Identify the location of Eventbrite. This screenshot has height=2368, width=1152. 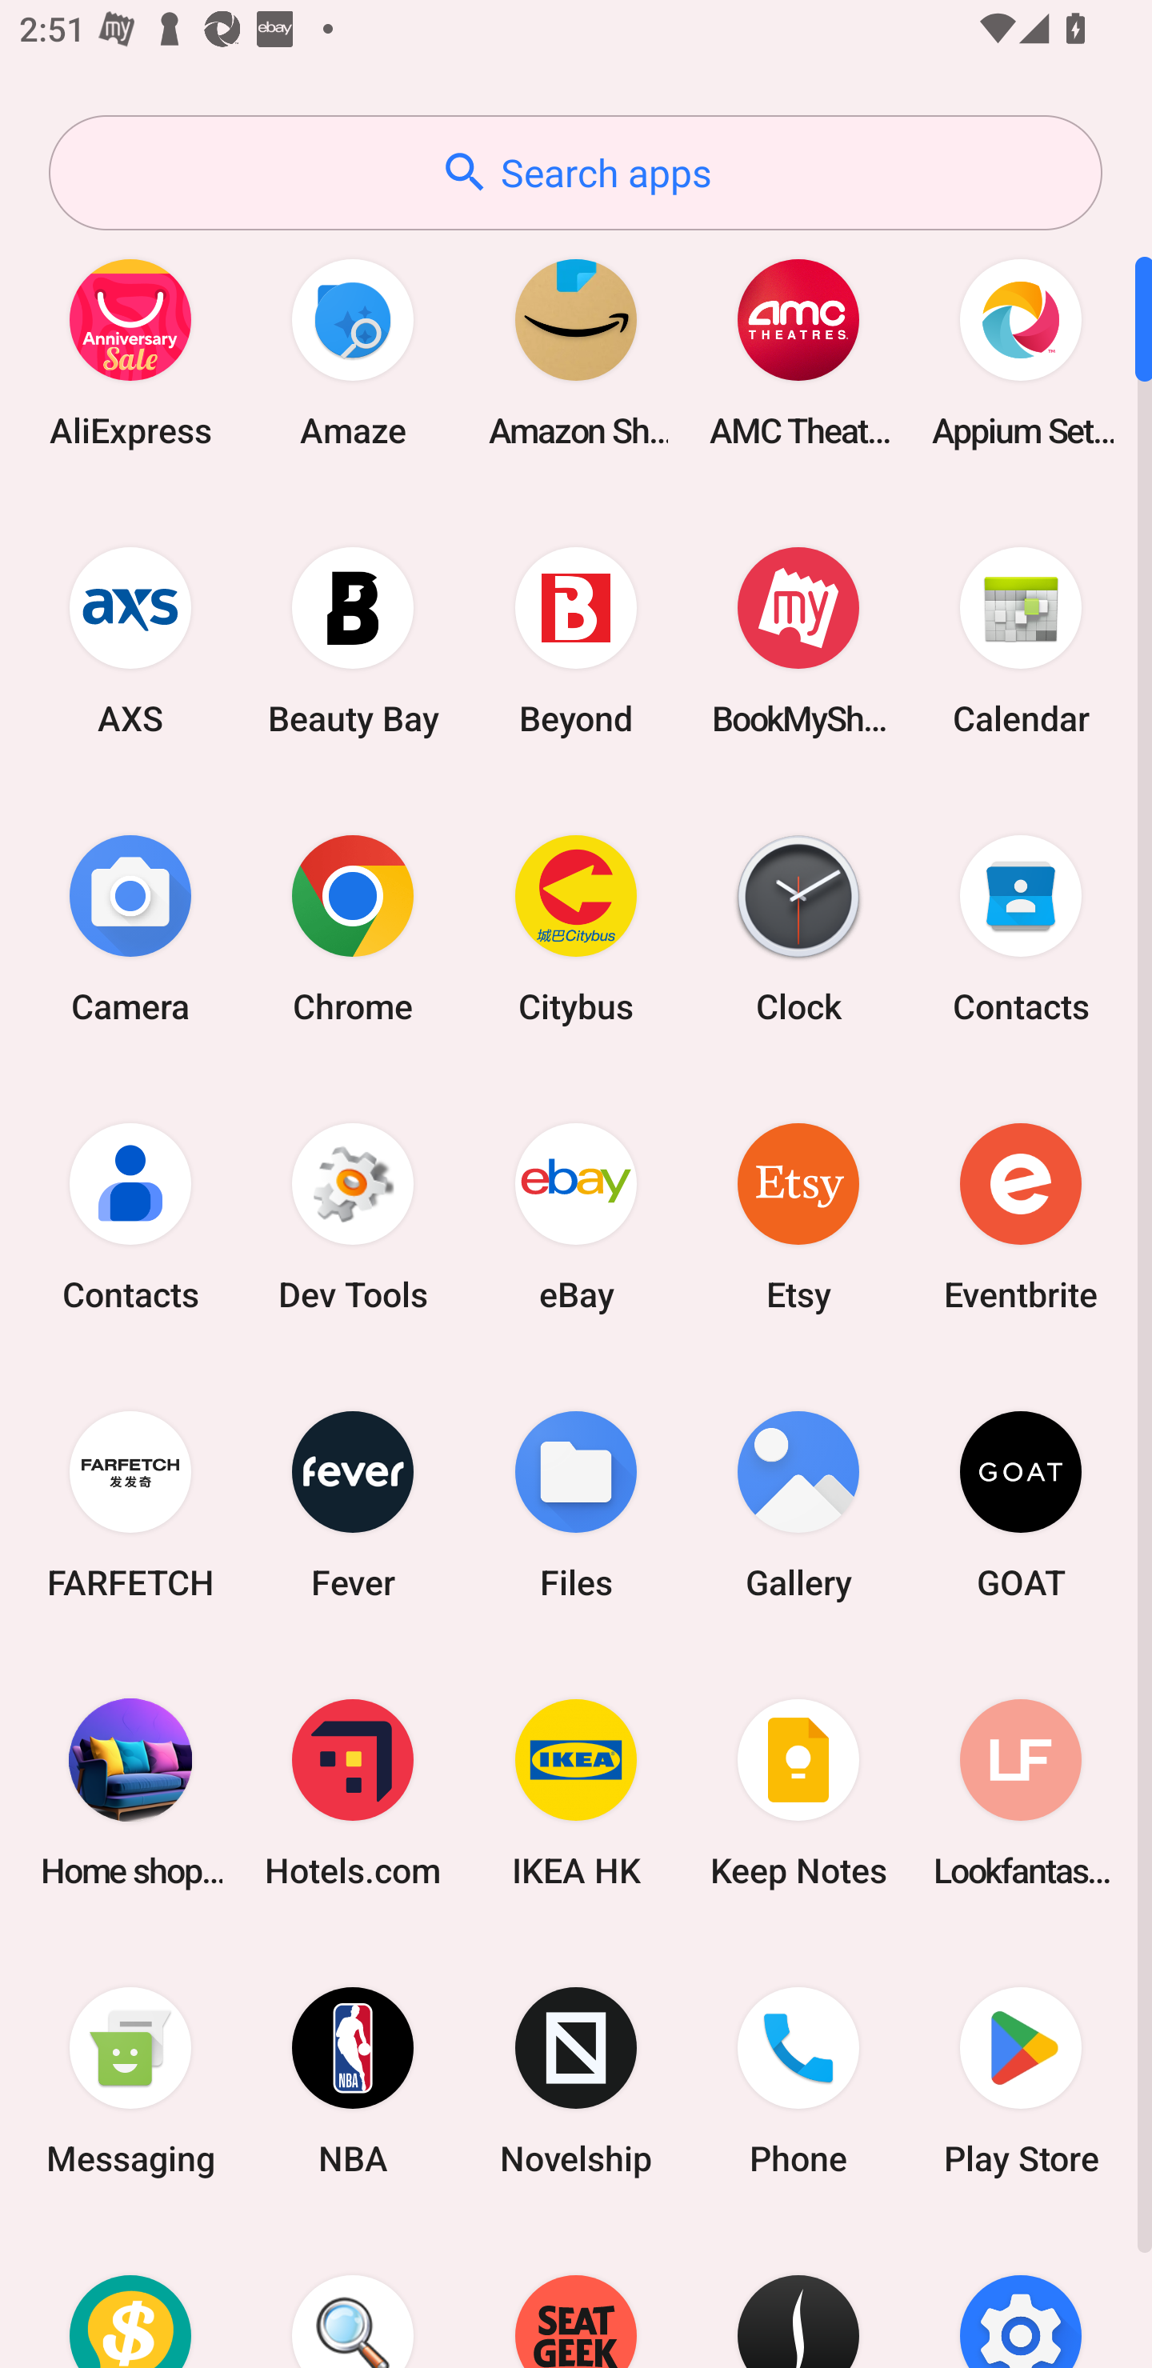
(1021, 1216).